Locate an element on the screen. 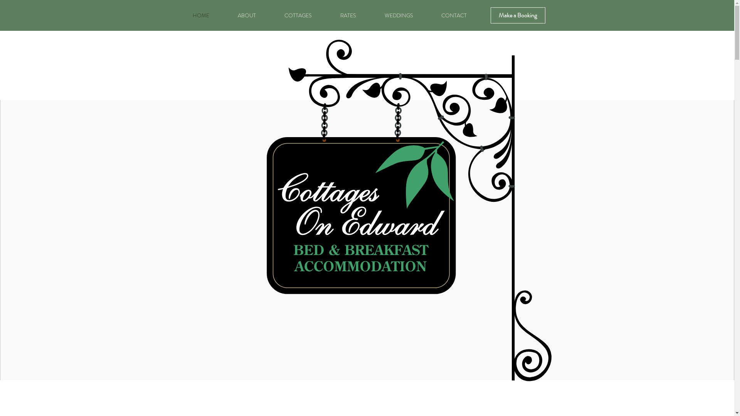 The width and height of the screenshot is (740, 416). RATES is located at coordinates (348, 15).